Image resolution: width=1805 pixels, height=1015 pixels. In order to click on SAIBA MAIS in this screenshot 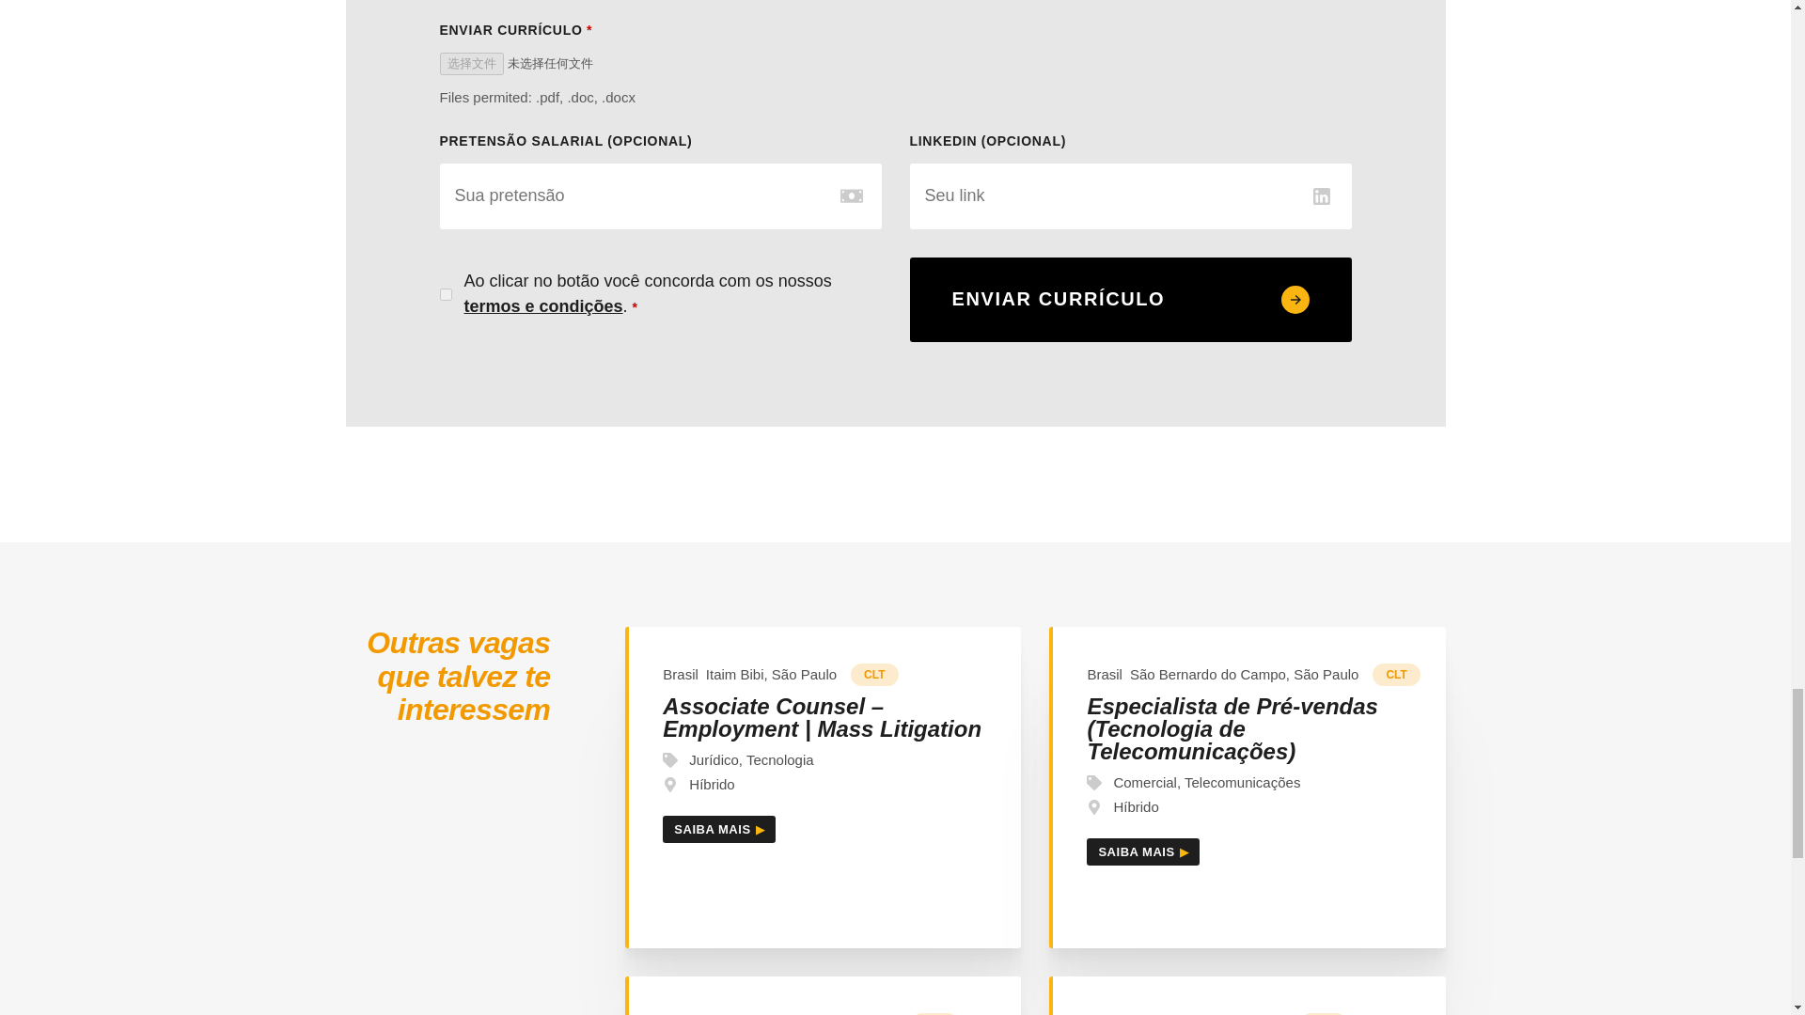, I will do `click(718, 829)`.